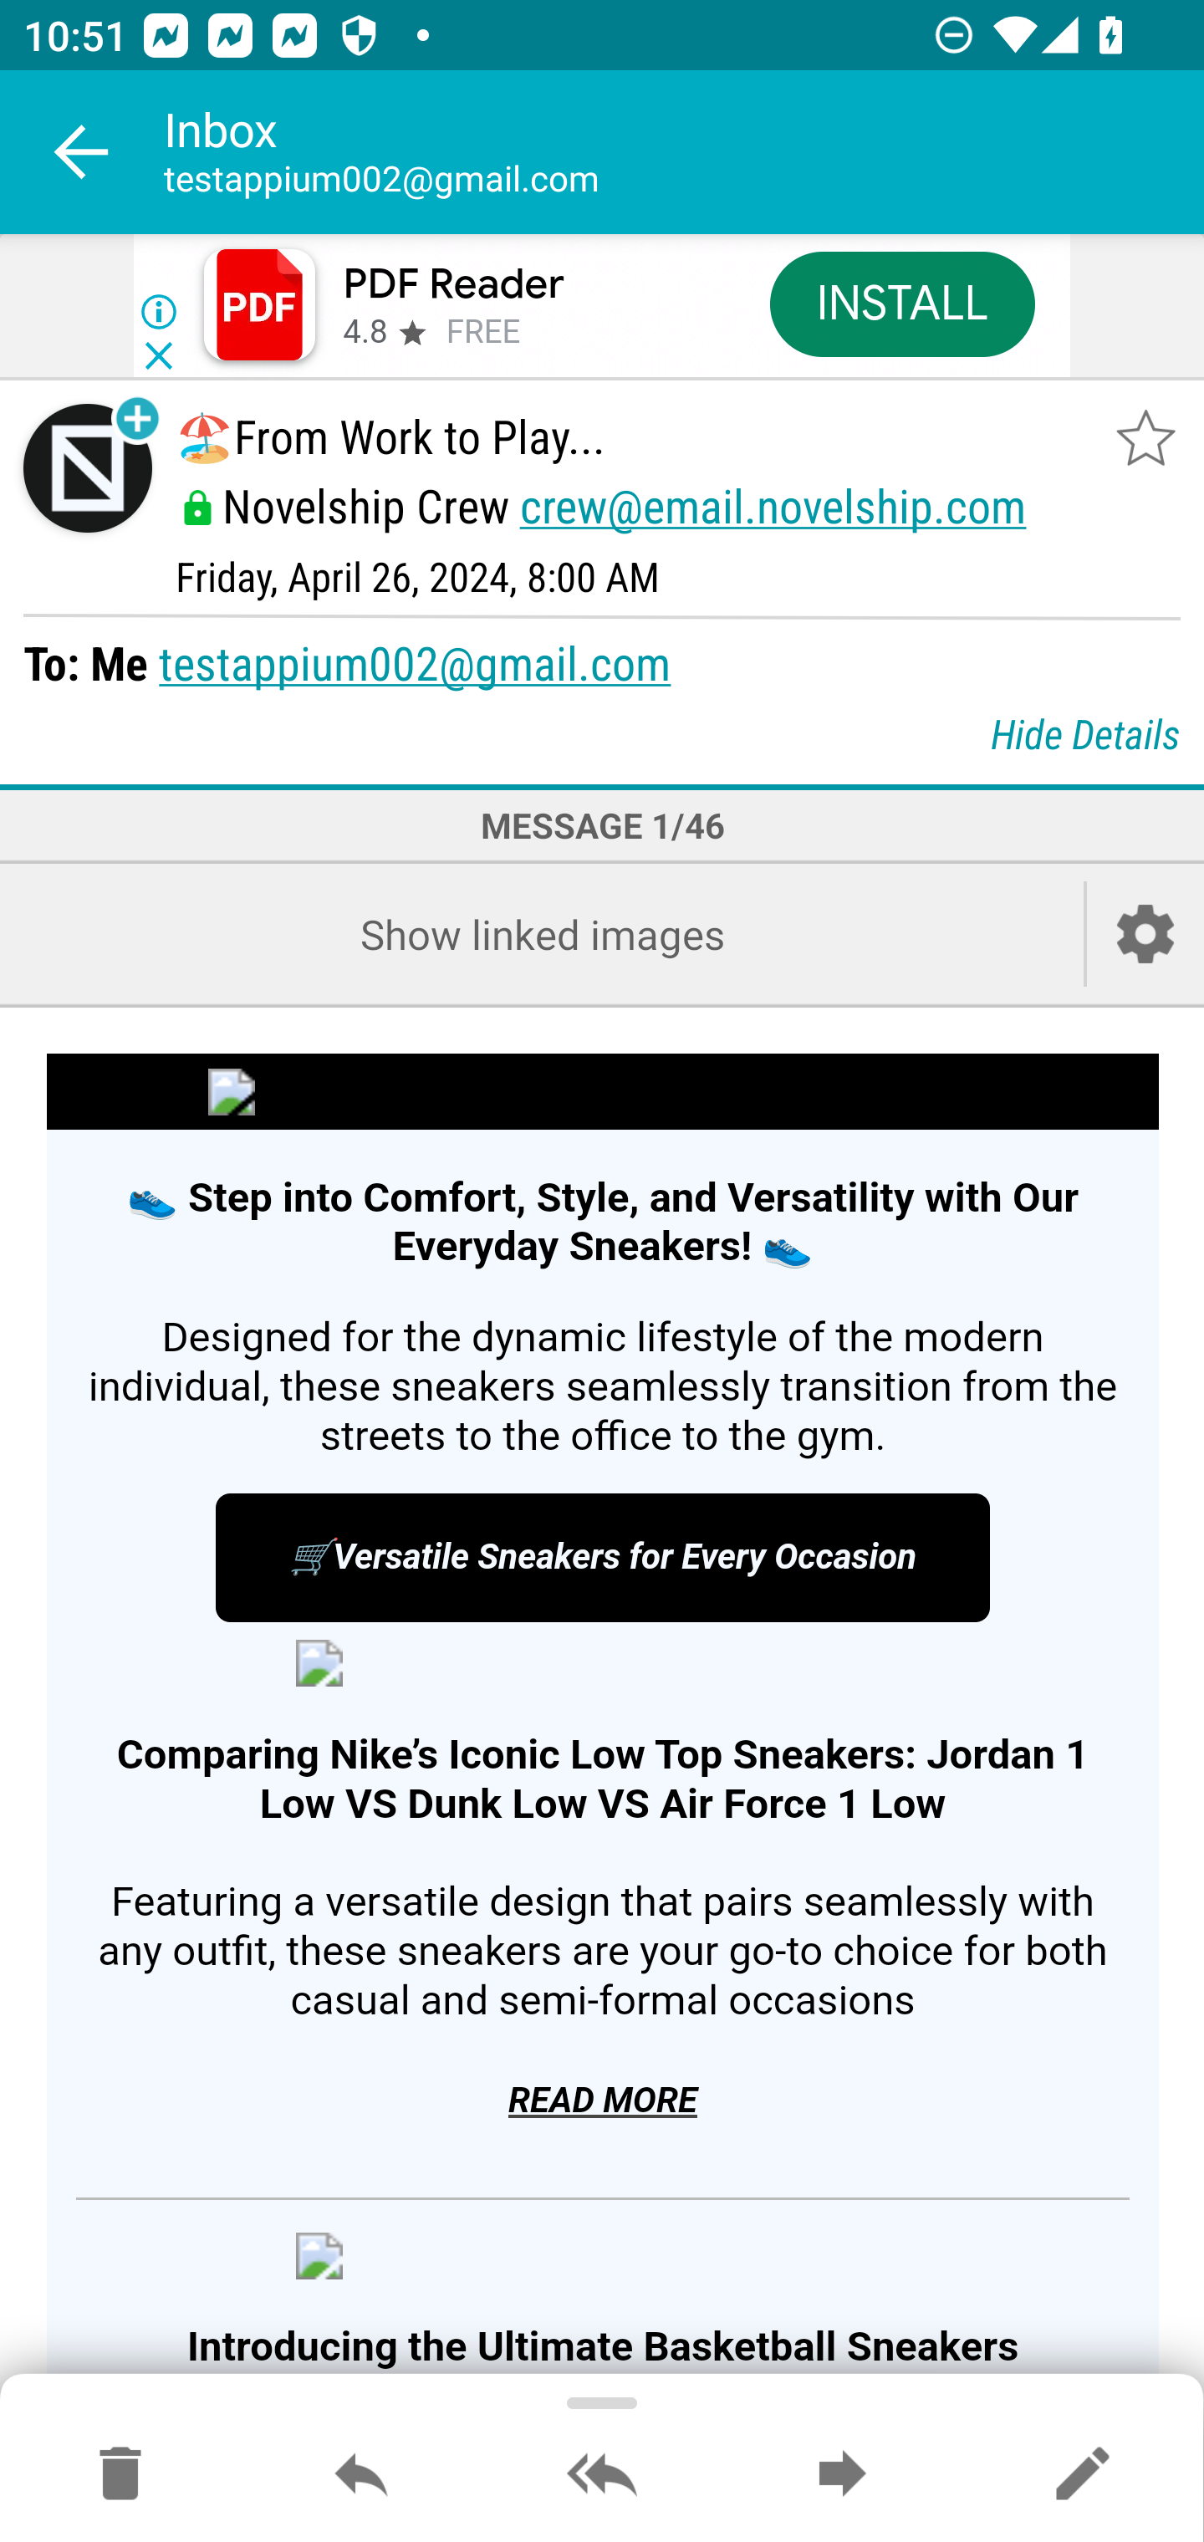 The height and width of the screenshot is (2542, 1204). What do you see at coordinates (602, 1663) in the screenshot?
I see `data:` at bounding box center [602, 1663].